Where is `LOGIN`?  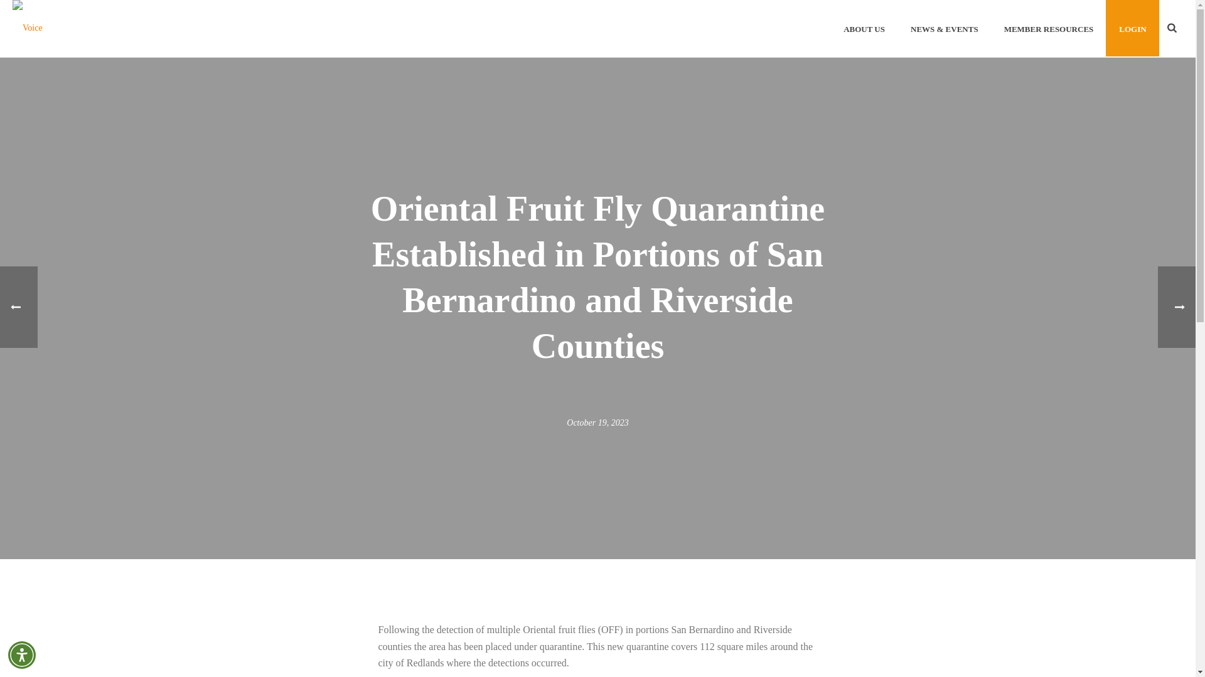
LOGIN is located at coordinates (1132, 28).